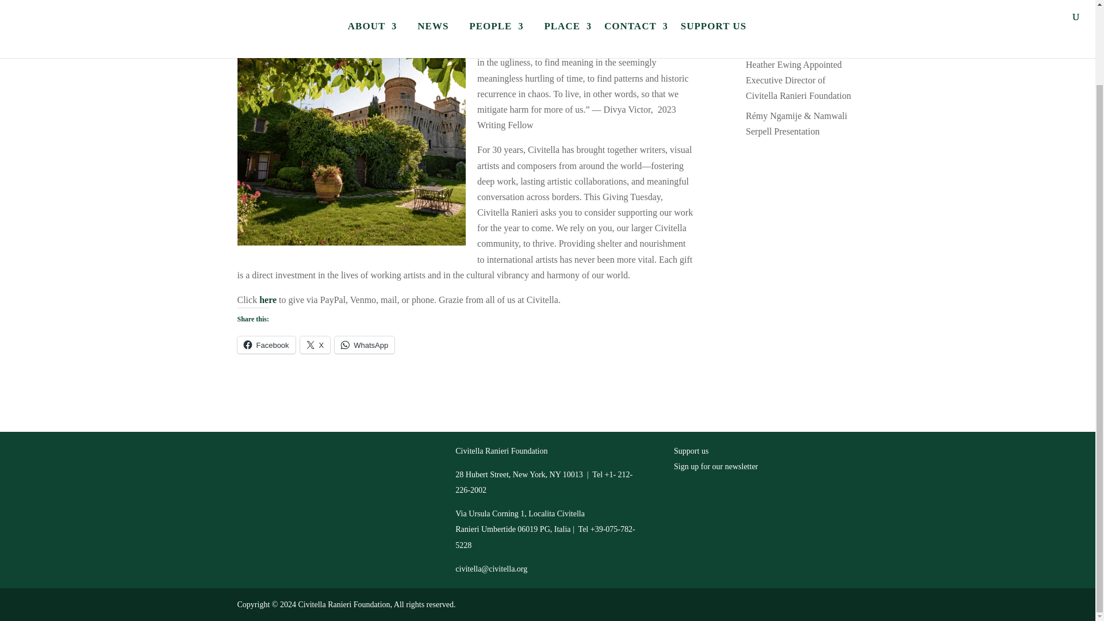  Describe the element at coordinates (691, 451) in the screenshot. I see `Support us` at that location.